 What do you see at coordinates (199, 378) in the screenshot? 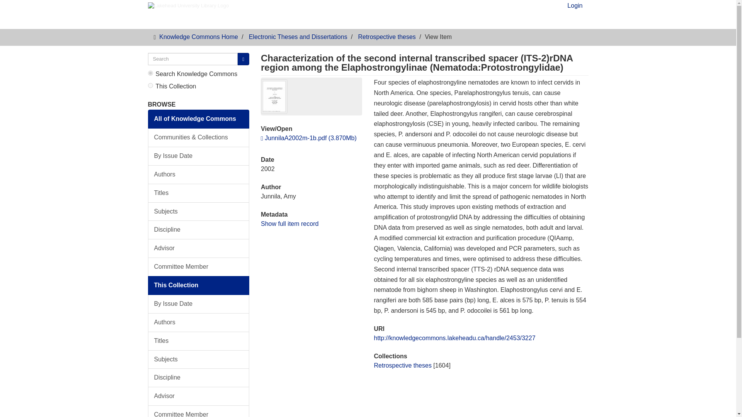
I see `Discipline` at bounding box center [199, 378].